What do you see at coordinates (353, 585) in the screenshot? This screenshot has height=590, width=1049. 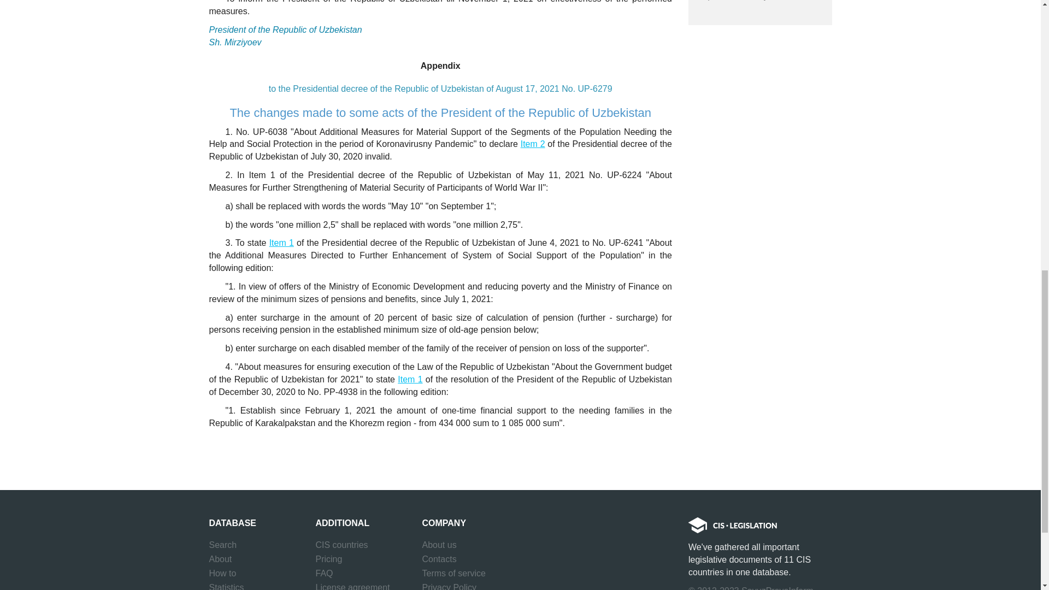 I see `License agreement` at bounding box center [353, 585].